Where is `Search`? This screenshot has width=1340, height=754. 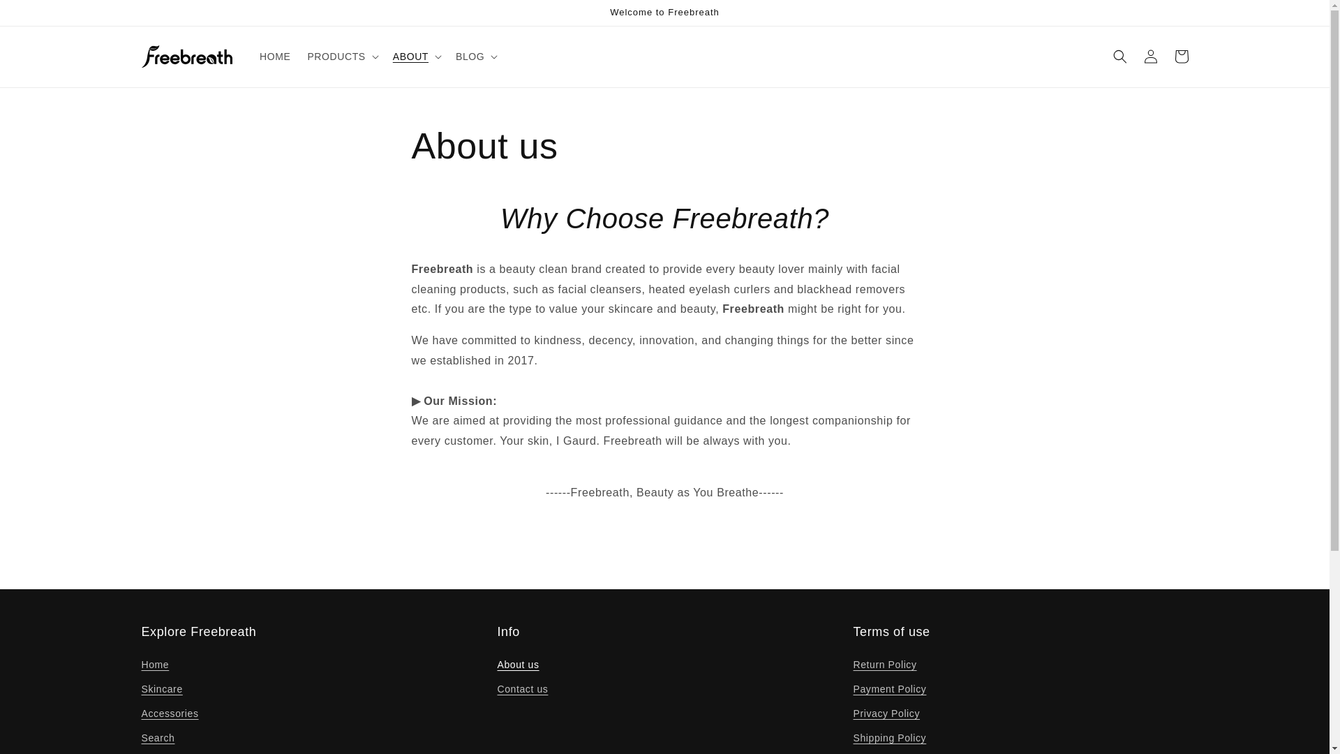
Search is located at coordinates (157, 738).